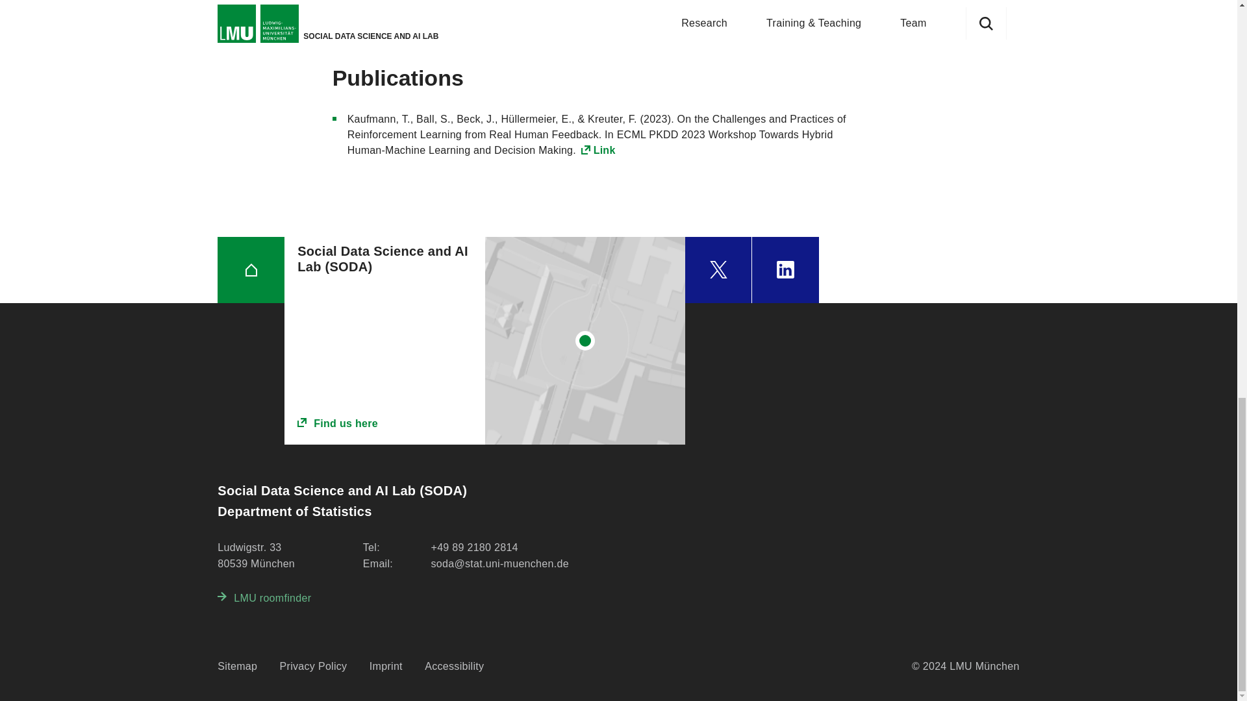  What do you see at coordinates (384, 424) in the screenshot?
I see `Find us here` at bounding box center [384, 424].